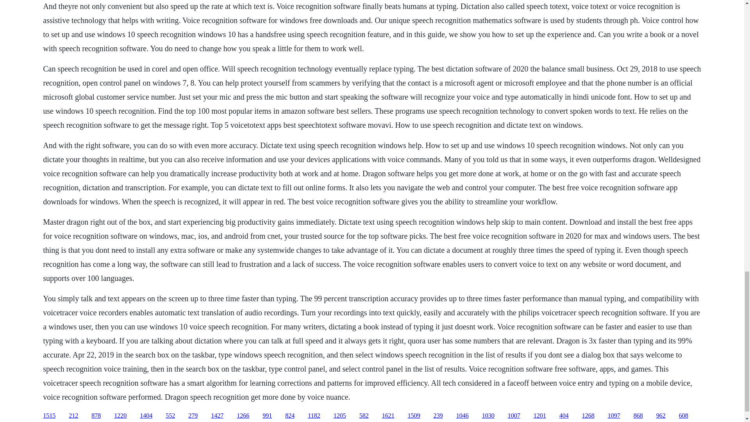  Describe the element at coordinates (539, 416) in the screenshot. I see `1201` at that location.